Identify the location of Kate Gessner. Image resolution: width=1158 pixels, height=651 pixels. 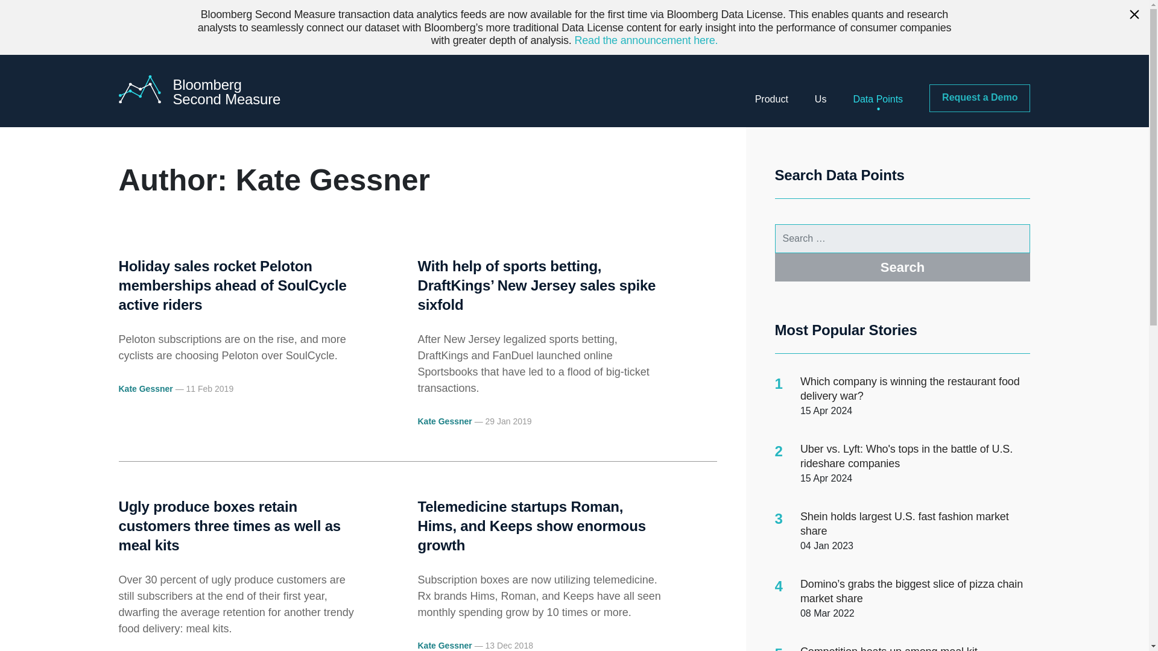
(145, 389).